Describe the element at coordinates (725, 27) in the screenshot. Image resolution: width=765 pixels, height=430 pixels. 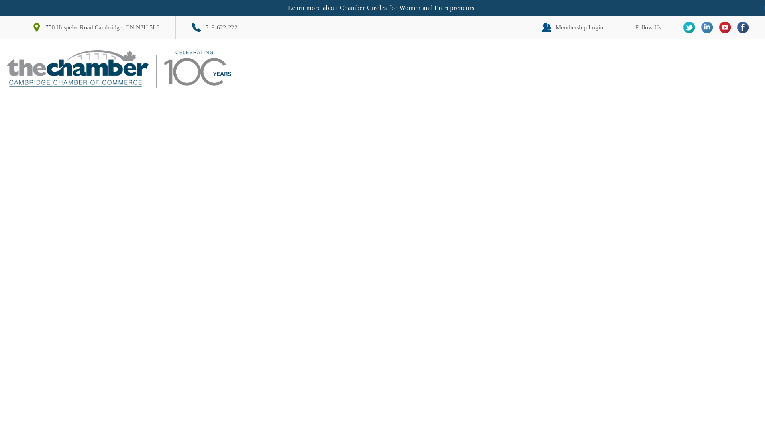
I see `YouTube` at that location.